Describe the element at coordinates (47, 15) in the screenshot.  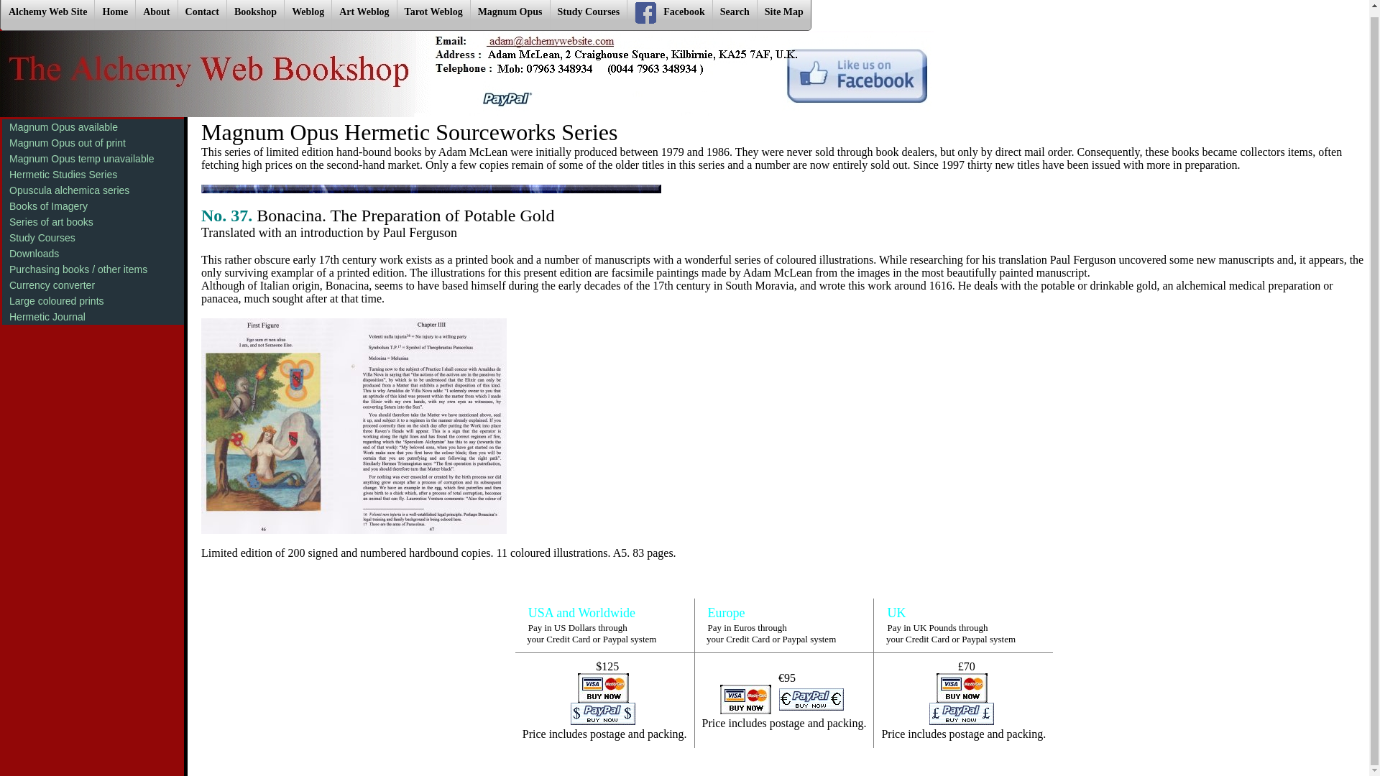
I see `Alchemy Web Site` at that location.